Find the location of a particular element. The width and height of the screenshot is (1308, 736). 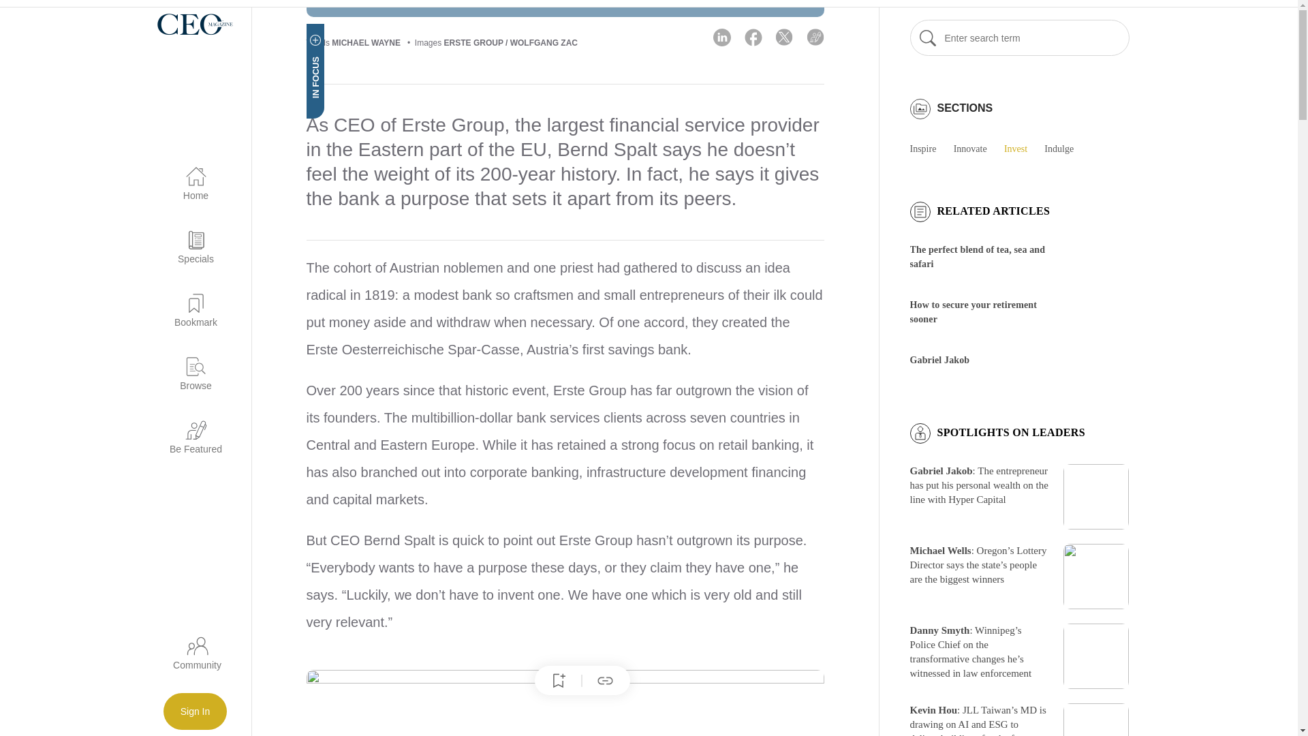

Community is located at coordinates (196, 657).